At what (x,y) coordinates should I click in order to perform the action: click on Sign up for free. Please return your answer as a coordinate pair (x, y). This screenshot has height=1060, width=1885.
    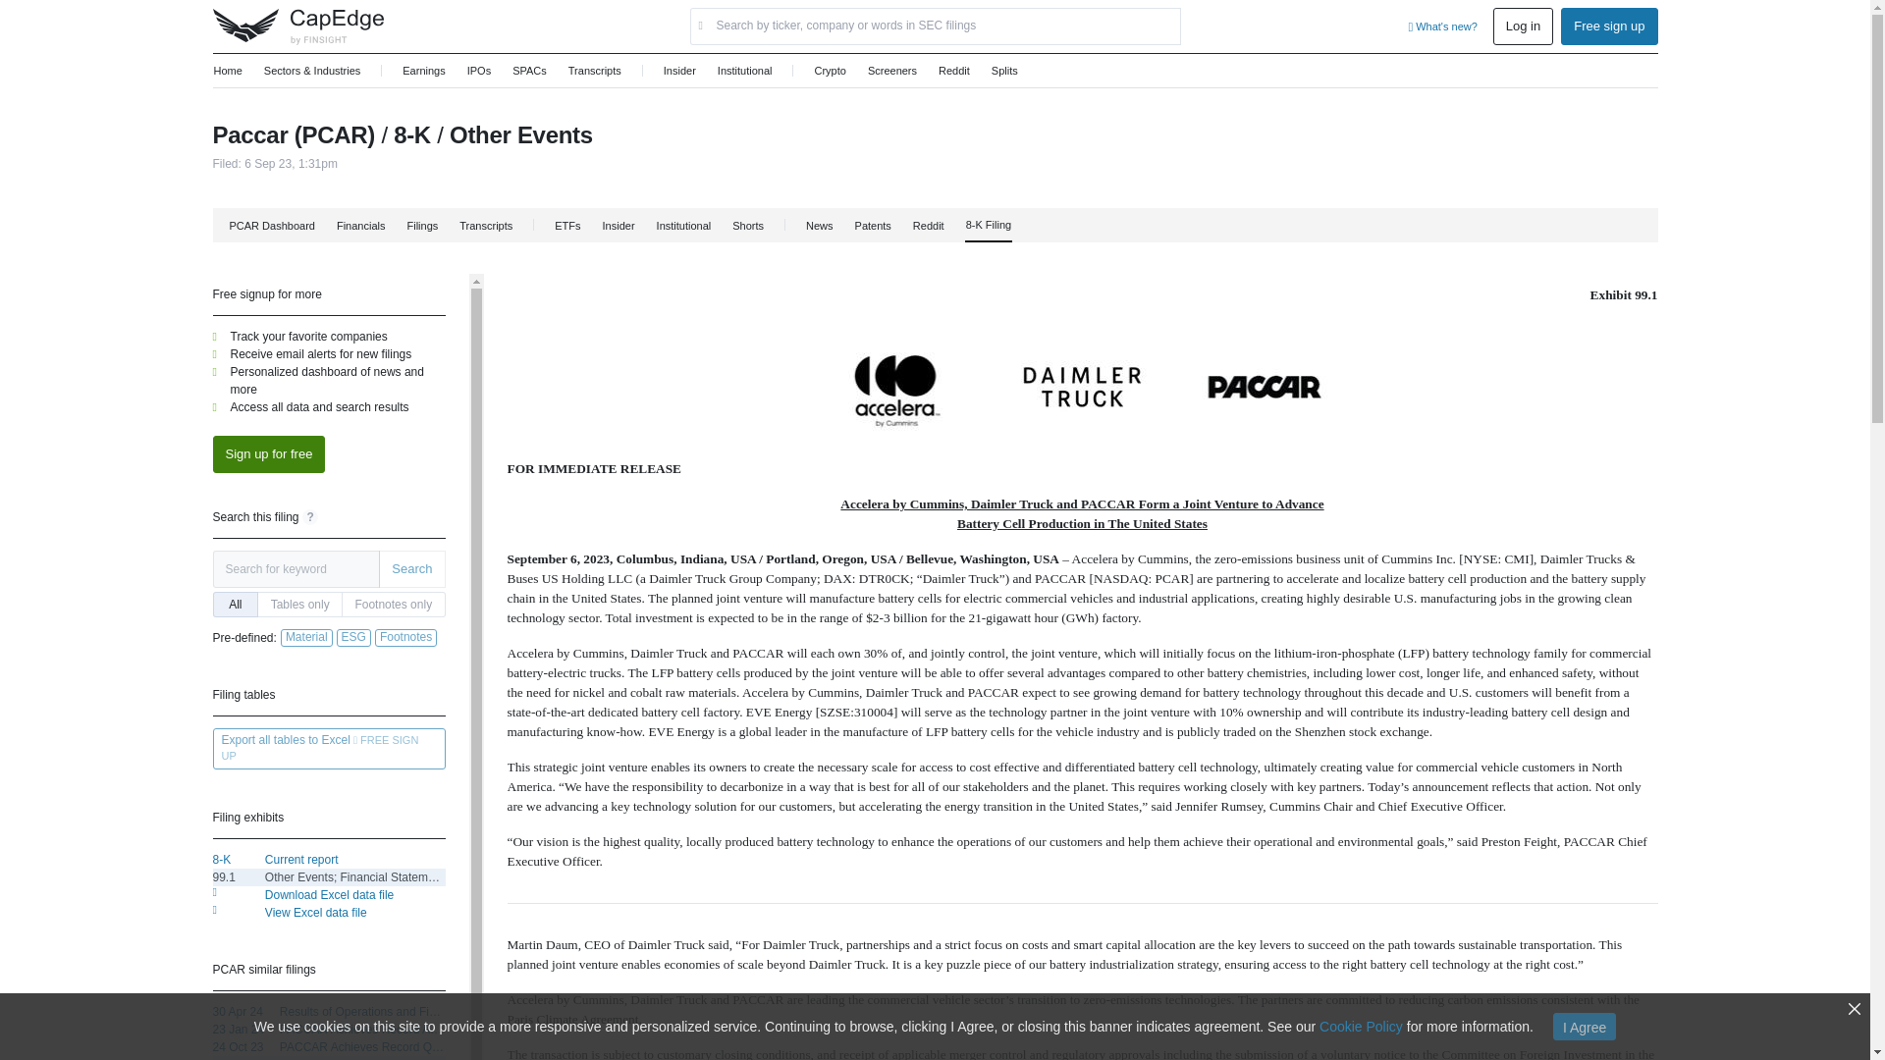
    Looking at the image, I should click on (267, 453).